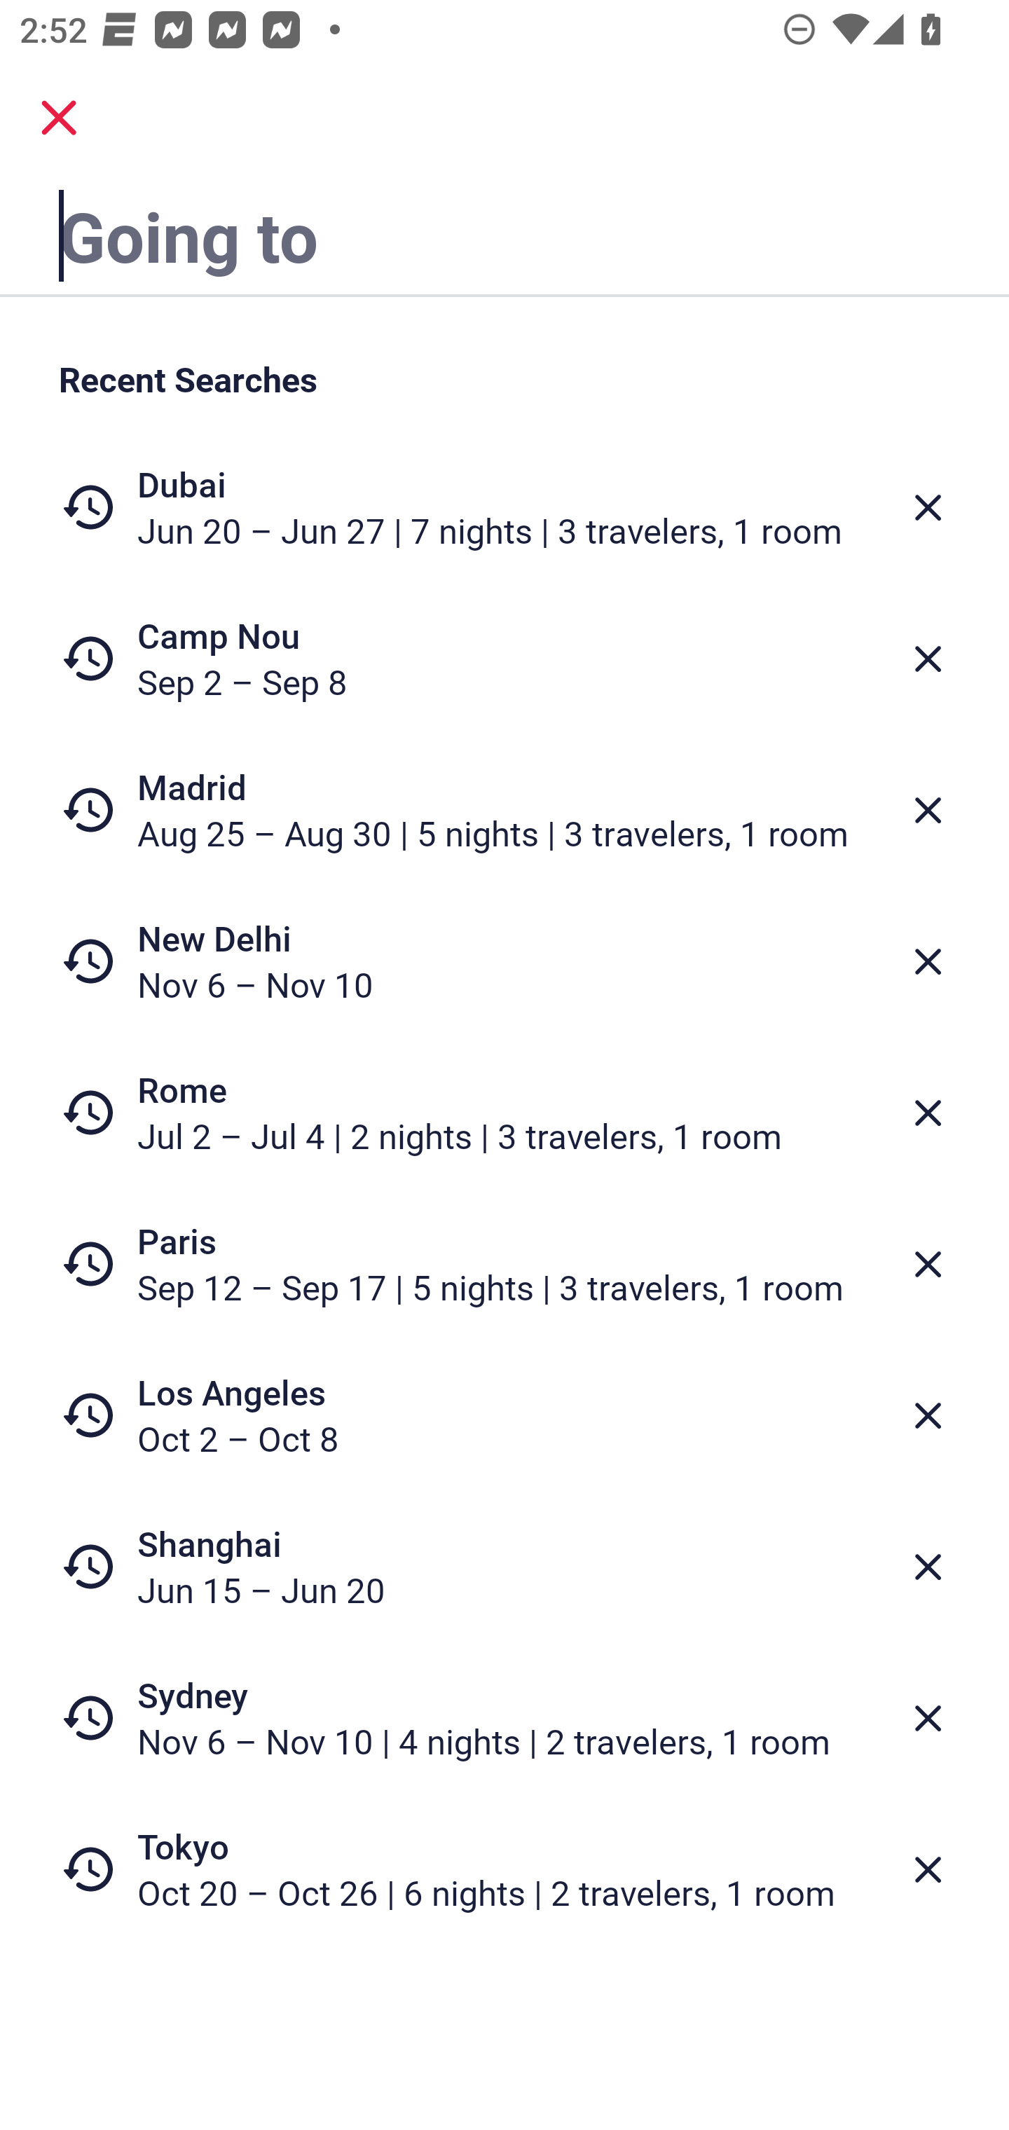 The width and height of the screenshot is (1009, 2130). I want to click on Delete from recent searches, so click(928, 659).